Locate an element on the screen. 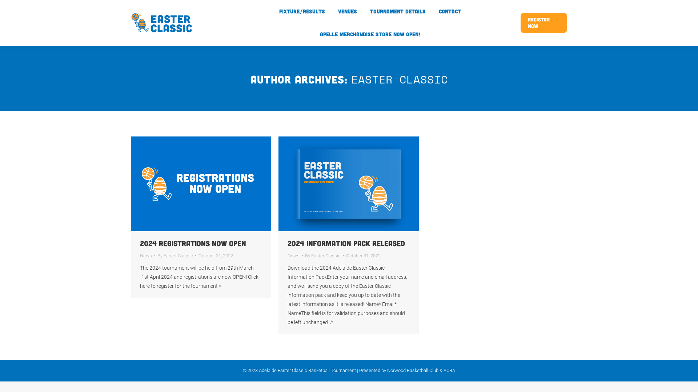 The height and width of the screenshot is (392, 698). EASTER CLASSIC is located at coordinates (400, 79).